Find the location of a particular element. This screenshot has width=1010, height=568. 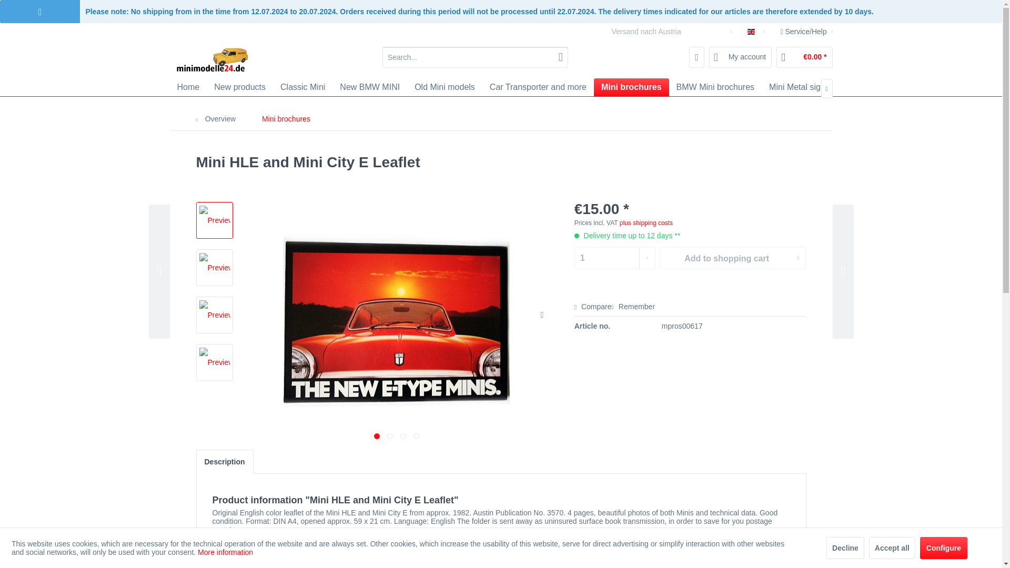

Mini brochures is located at coordinates (631, 87).